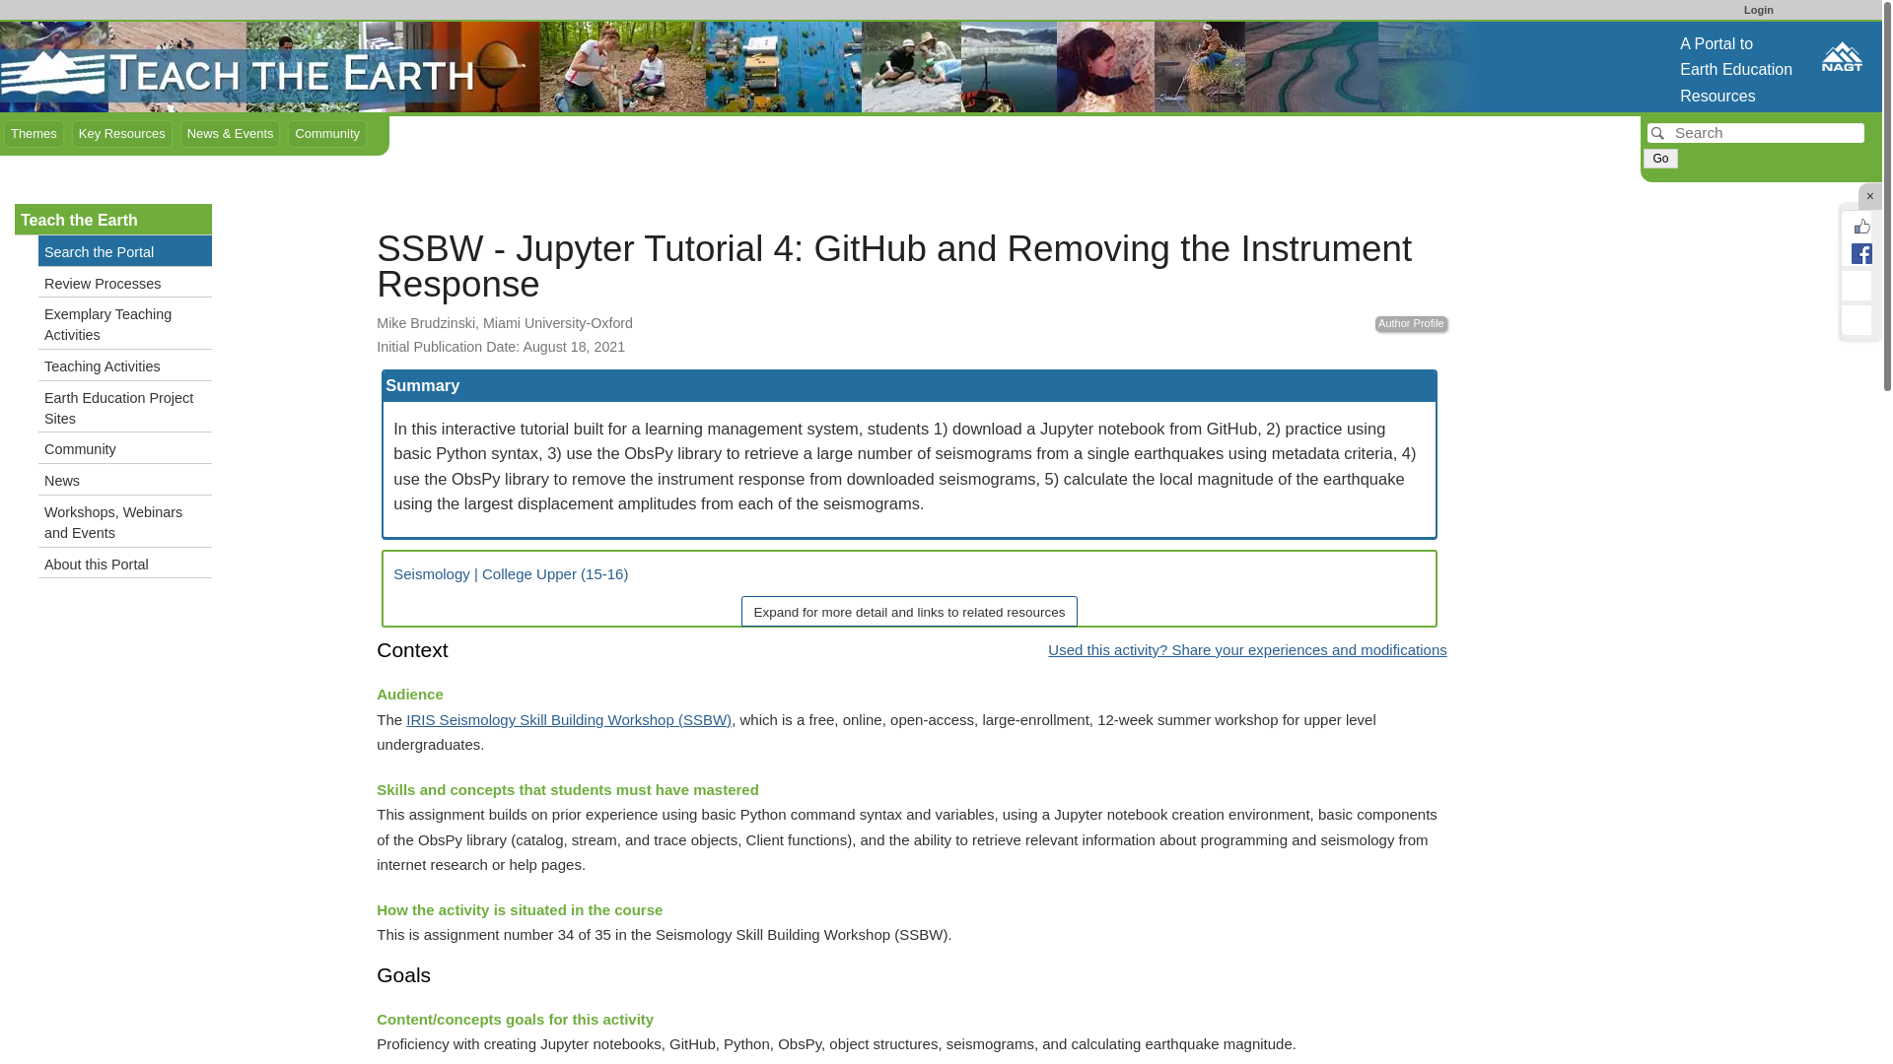  What do you see at coordinates (1857, 250) in the screenshot?
I see `Share this page on Facebook` at bounding box center [1857, 250].